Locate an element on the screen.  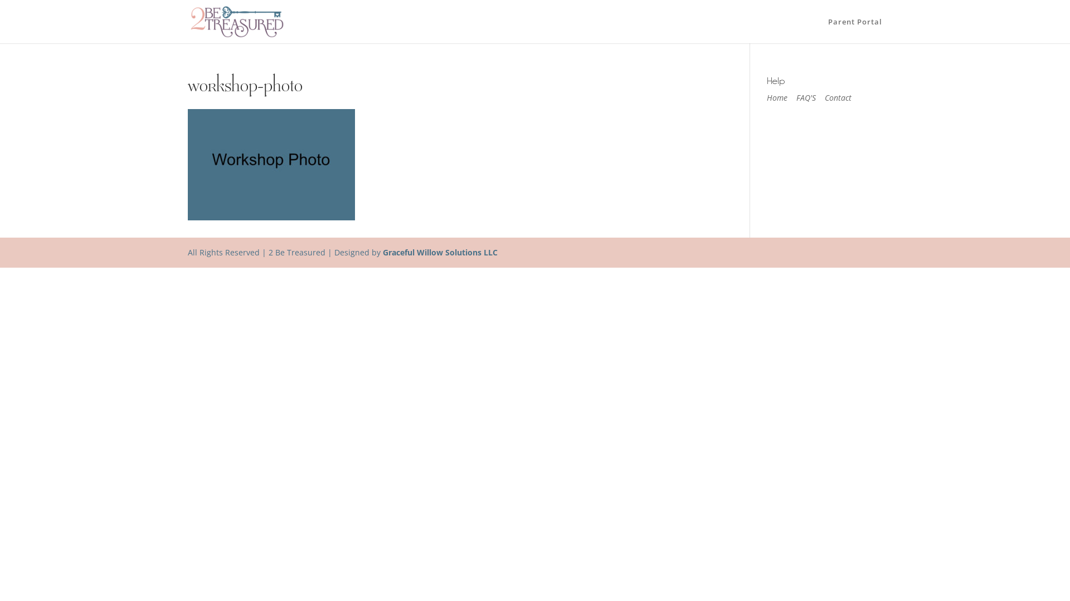
Contact is located at coordinates (838, 98).